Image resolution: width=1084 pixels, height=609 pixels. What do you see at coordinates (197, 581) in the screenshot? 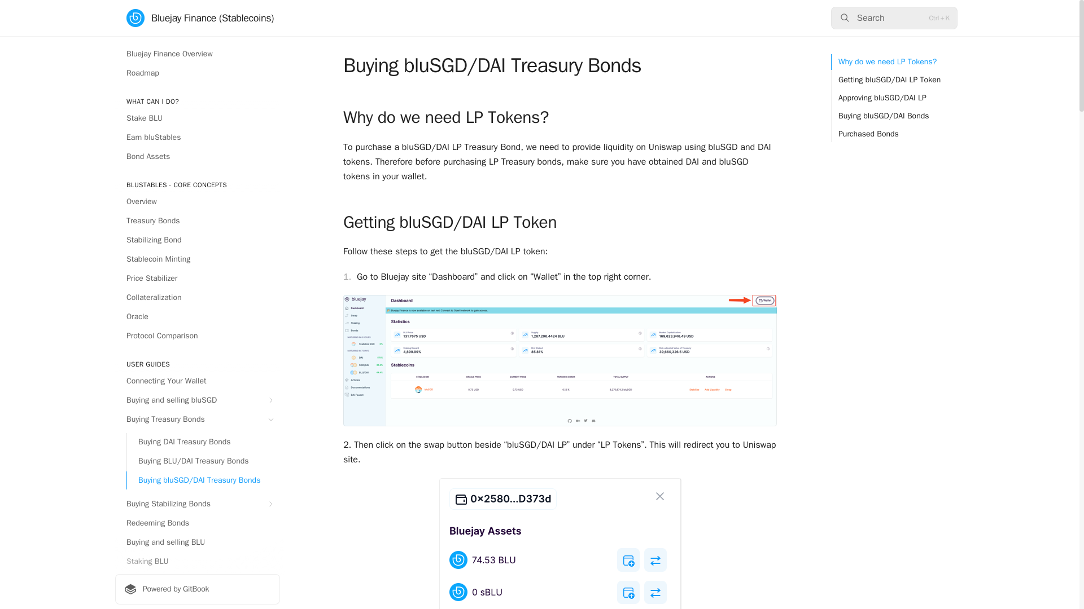
I see `Opening Support Ticket on Discord` at bounding box center [197, 581].